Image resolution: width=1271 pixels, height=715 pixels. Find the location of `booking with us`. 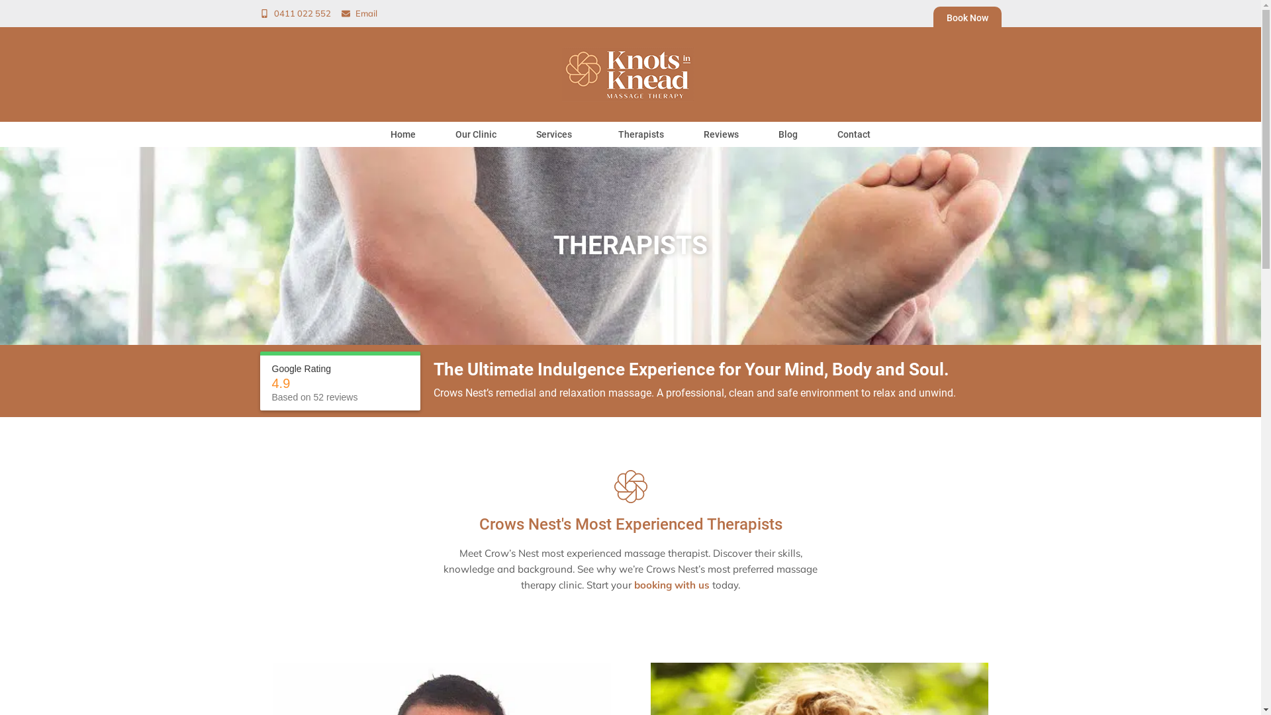

booking with us is located at coordinates (672, 585).